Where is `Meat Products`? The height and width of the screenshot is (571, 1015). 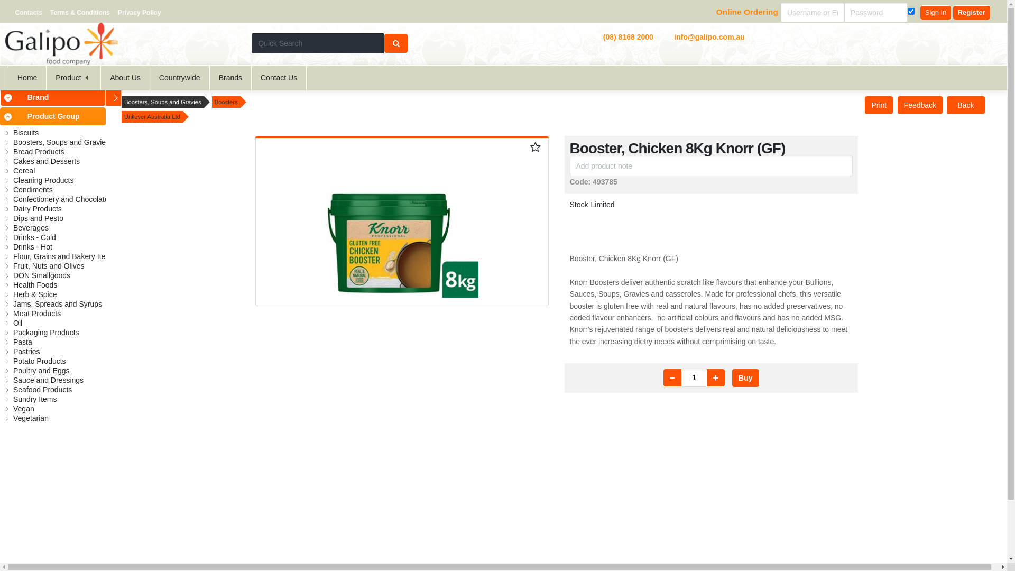
Meat Products is located at coordinates (37, 314).